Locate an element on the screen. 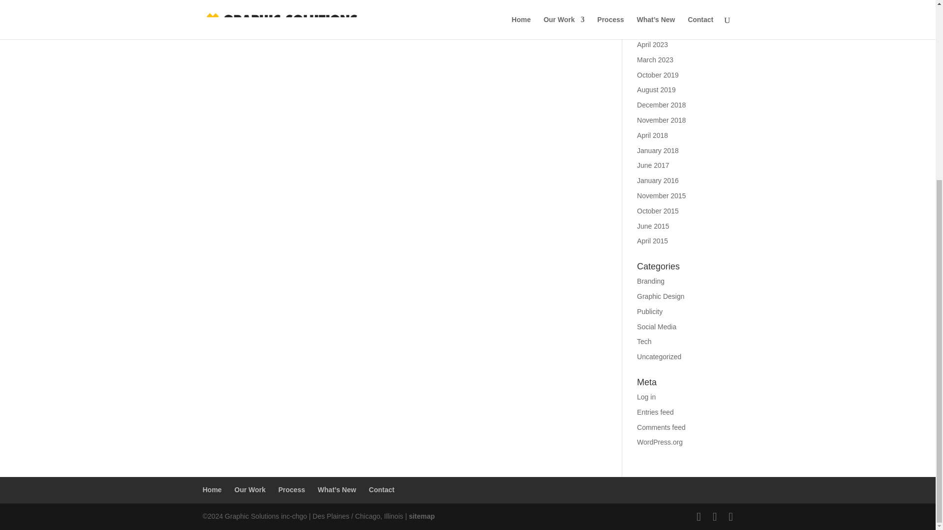  December 2018 is located at coordinates (662, 105).